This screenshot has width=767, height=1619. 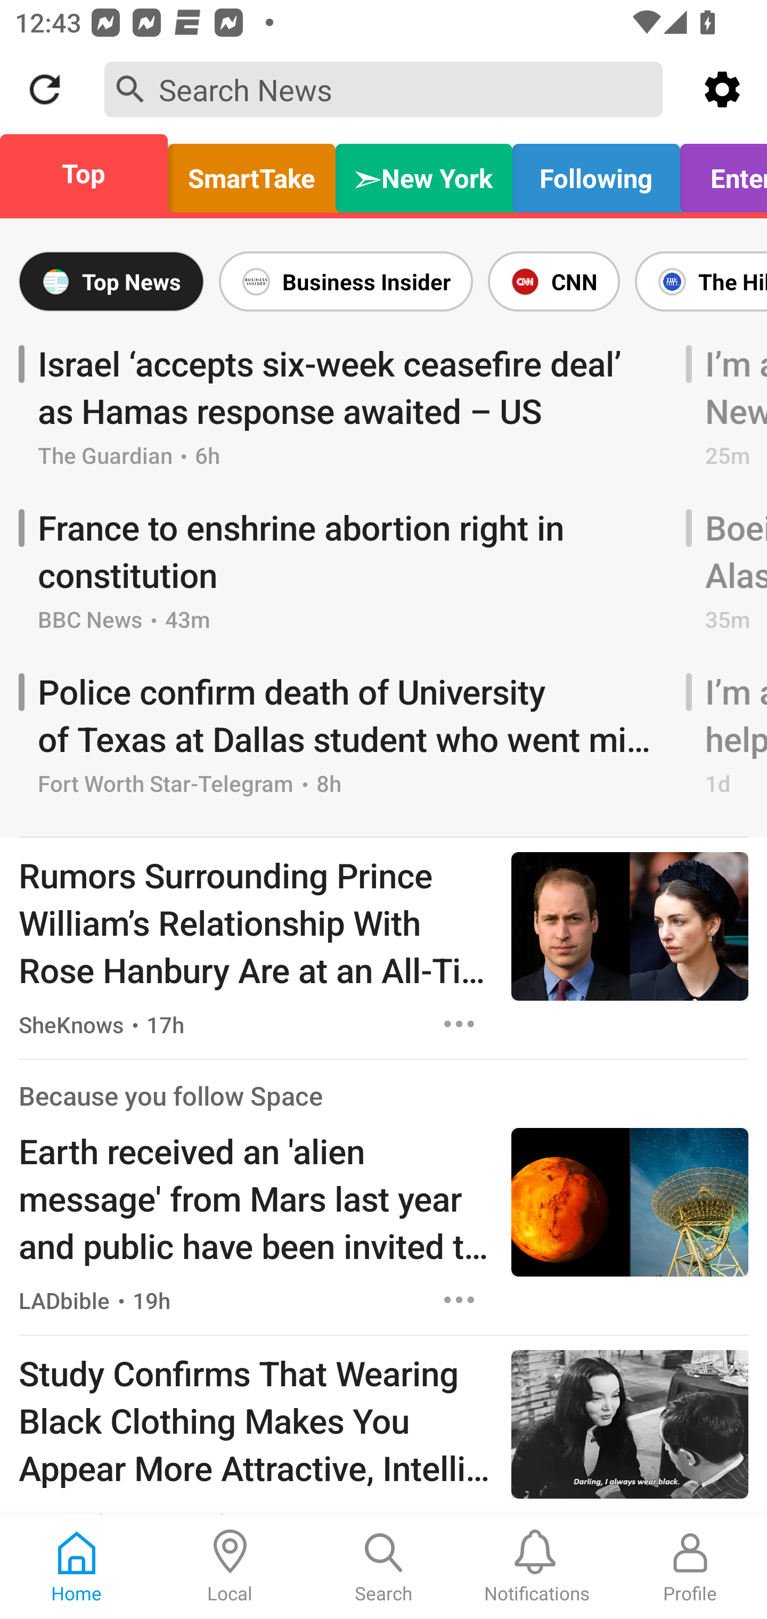 What do you see at coordinates (383, 88) in the screenshot?
I see `Search News` at bounding box center [383, 88].